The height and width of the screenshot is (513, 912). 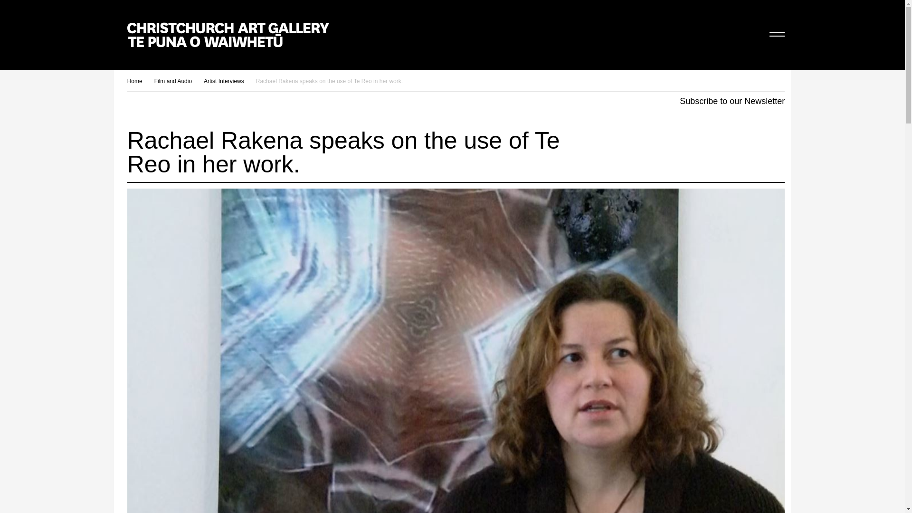 I want to click on Artist Interviews, so click(x=224, y=81).